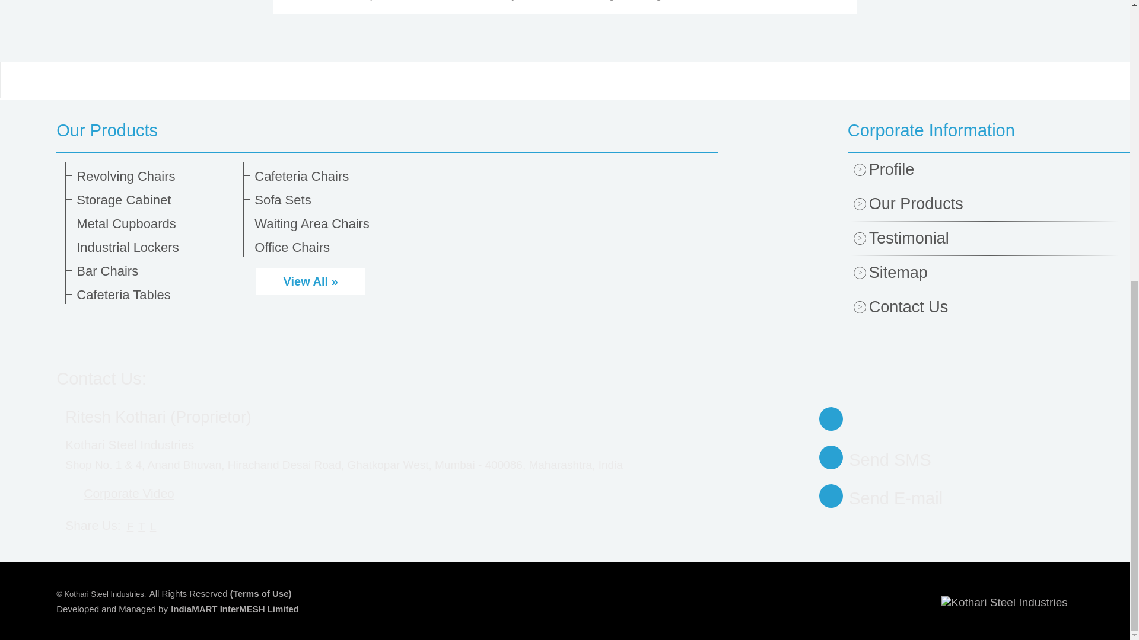 This screenshot has width=1139, height=640. What do you see at coordinates (131, 526) in the screenshot?
I see `F` at bounding box center [131, 526].